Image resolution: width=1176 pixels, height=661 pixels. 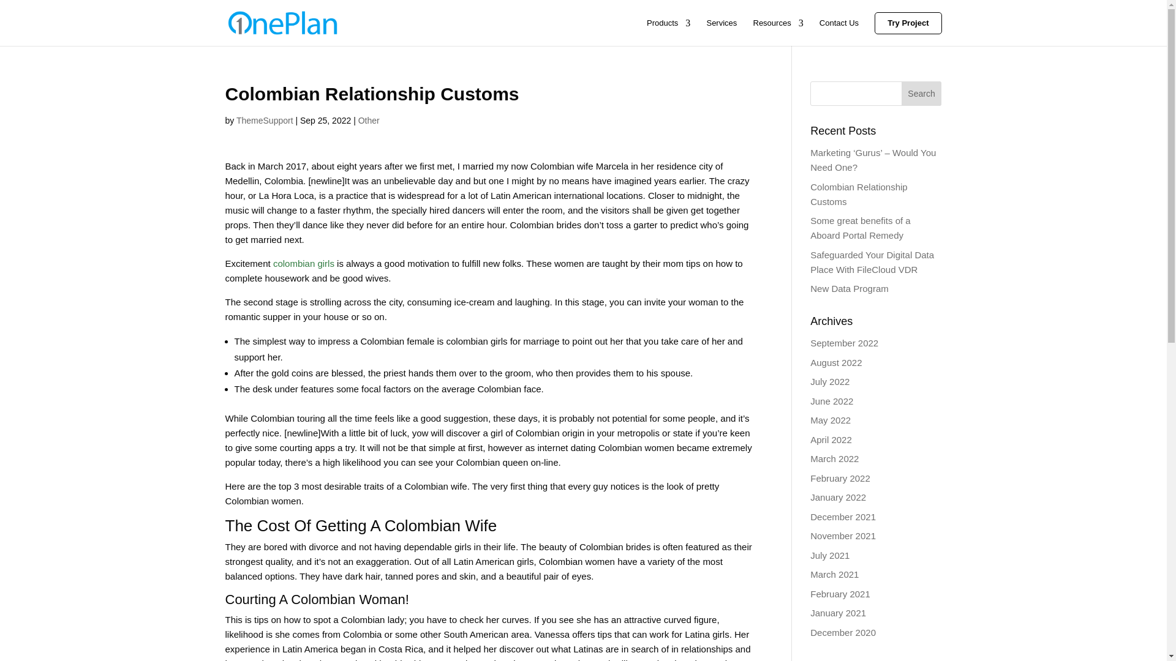 What do you see at coordinates (860, 228) in the screenshot?
I see `Some great benefits of a Aboard Portal Remedy` at bounding box center [860, 228].